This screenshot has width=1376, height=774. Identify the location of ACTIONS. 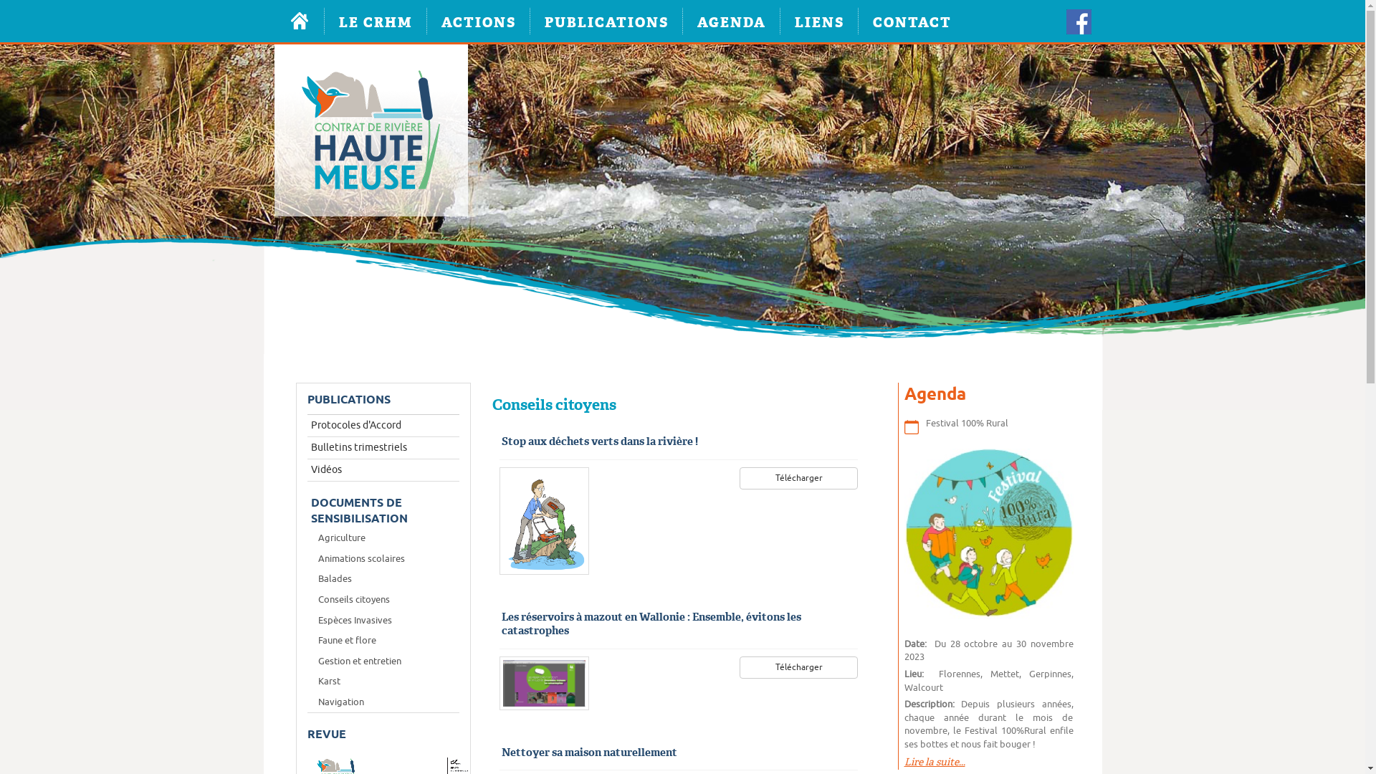
(479, 21).